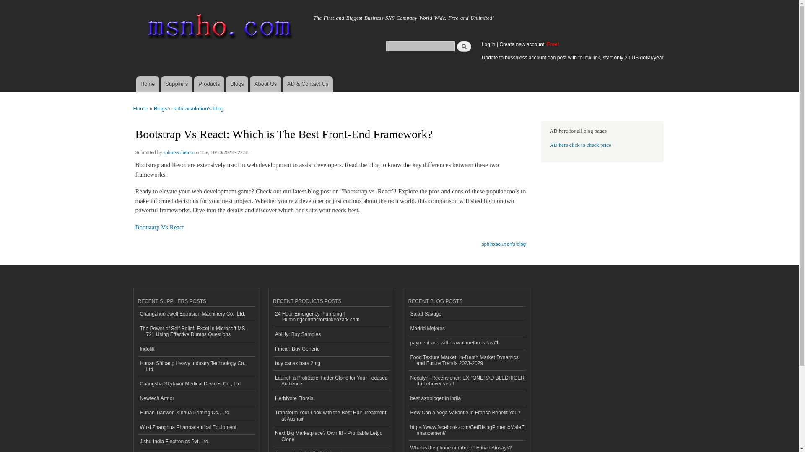 The width and height of the screenshot is (805, 452). What do you see at coordinates (265, 84) in the screenshot?
I see `About Us` at bounding box center [265, 84].